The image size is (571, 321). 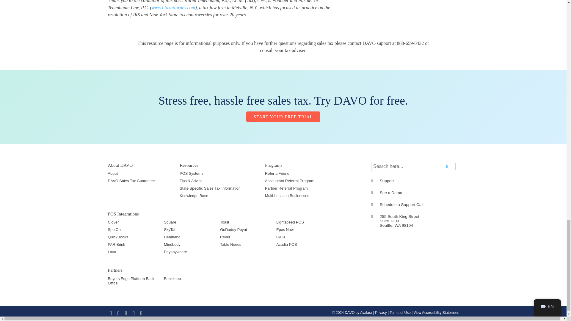 I want to click on Resources, so click(x=189, y=165).